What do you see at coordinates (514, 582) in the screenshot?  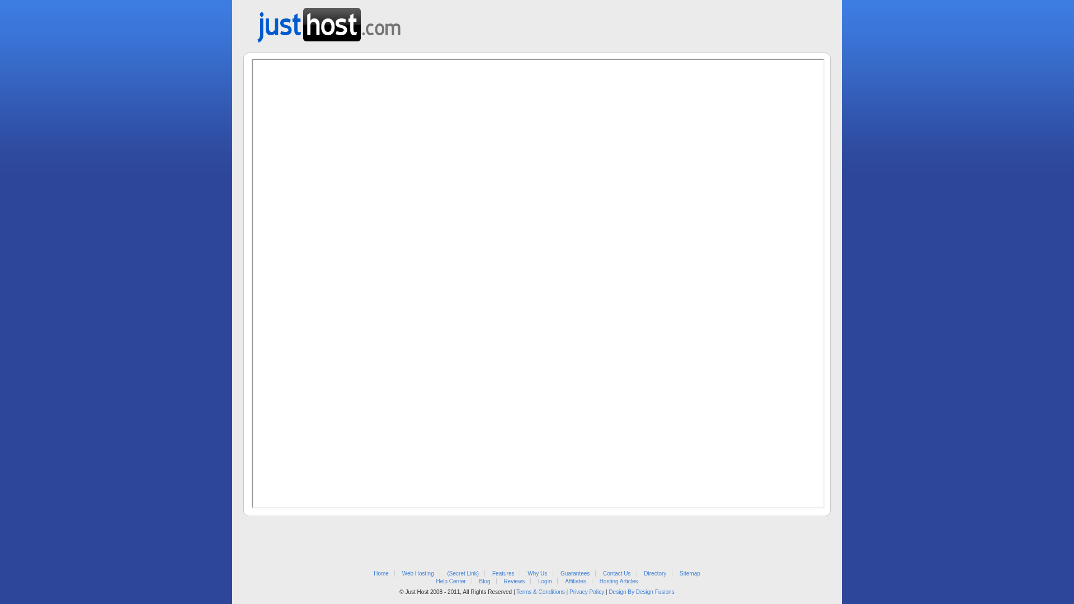 I see `Reviews` at bounding box center [514, 582].